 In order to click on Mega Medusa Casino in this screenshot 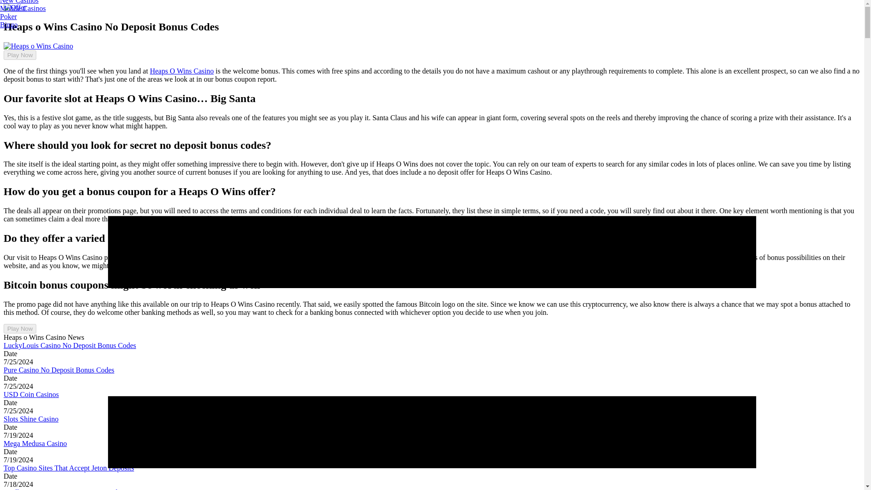, I will do `click(35, 443)`.